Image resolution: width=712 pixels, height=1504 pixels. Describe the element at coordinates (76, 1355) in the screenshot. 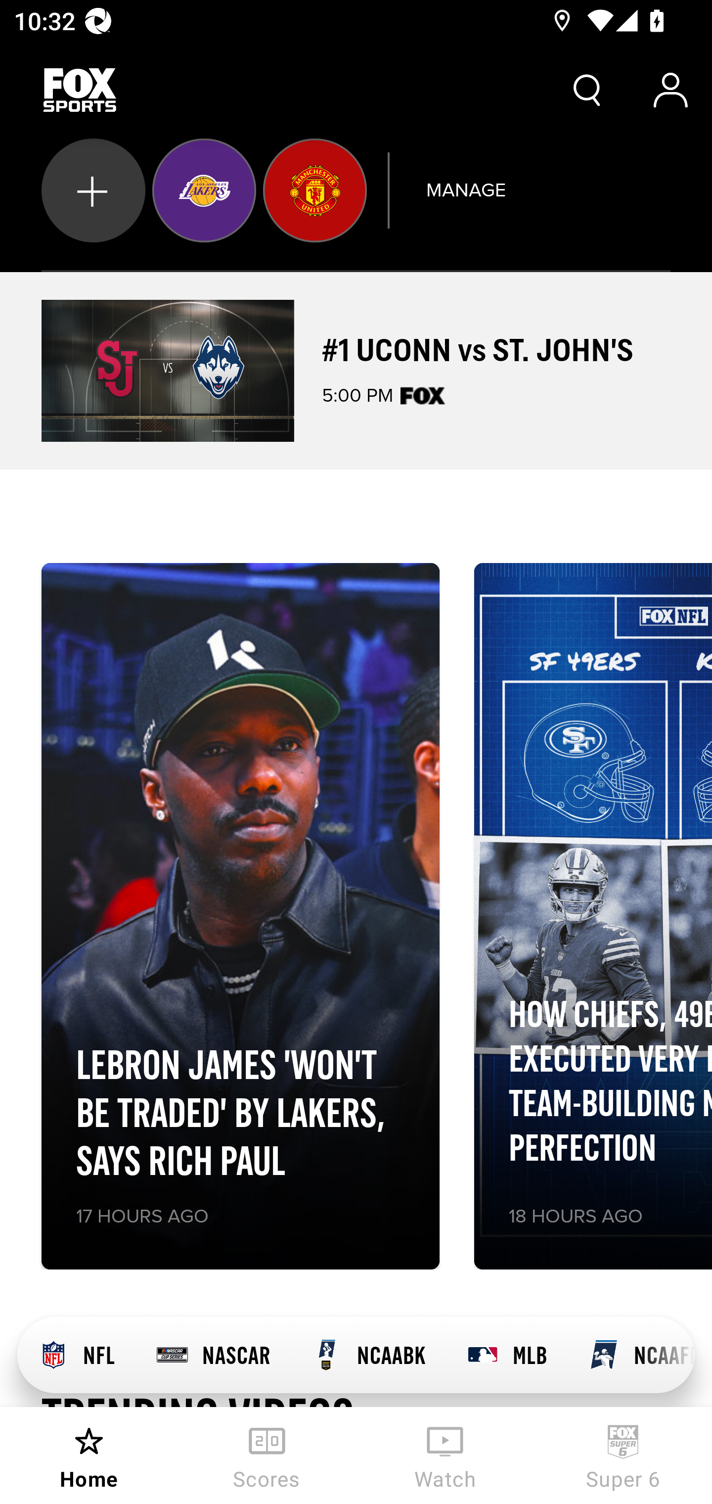

I see `NFL` at that location.